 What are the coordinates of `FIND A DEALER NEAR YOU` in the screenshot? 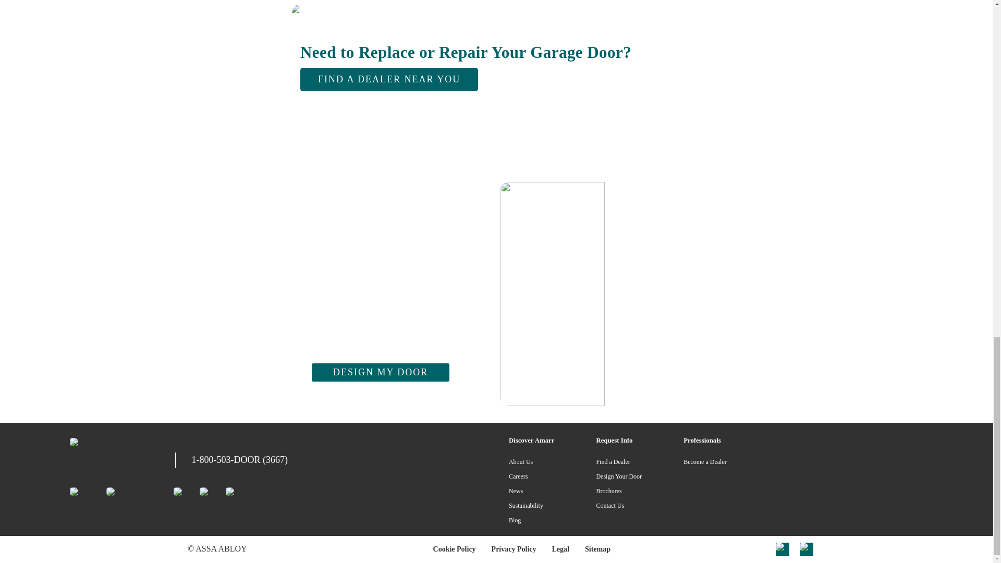 It's located at (389, 79).